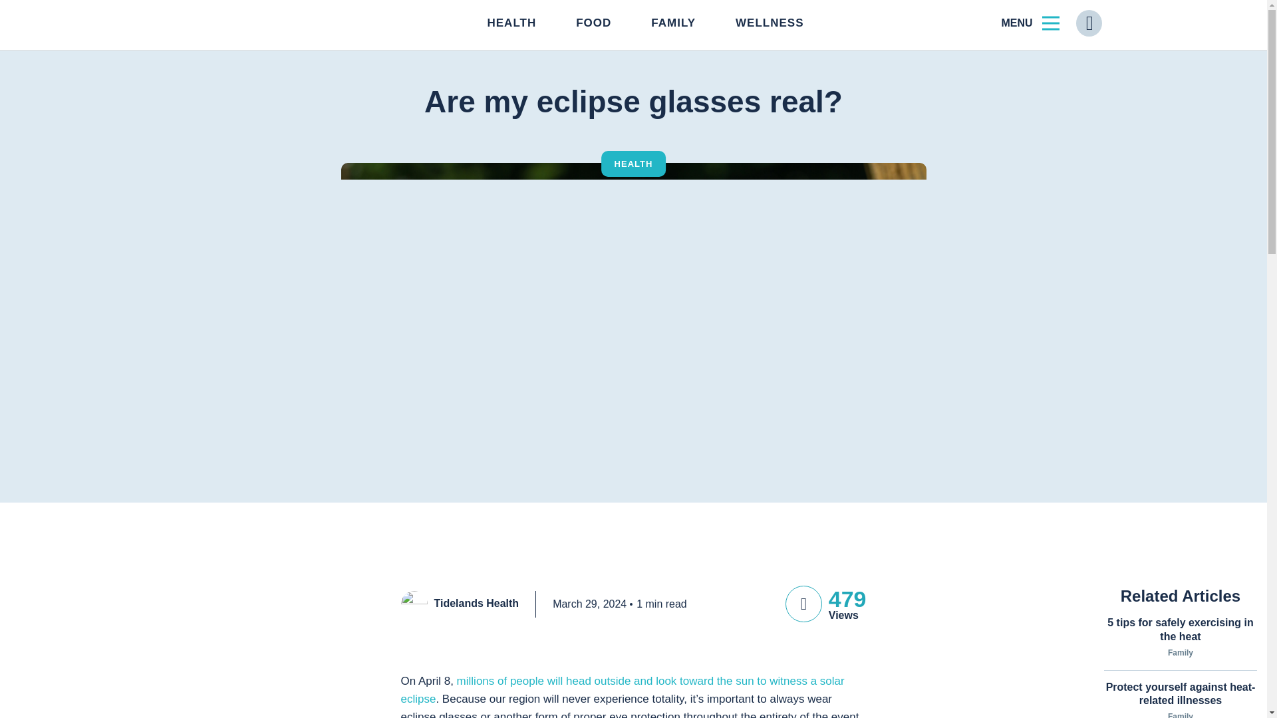  What do you see at coordinates (673, 23) in the screenshot?
I see `FAMILY` at bounding box center [673, 23].